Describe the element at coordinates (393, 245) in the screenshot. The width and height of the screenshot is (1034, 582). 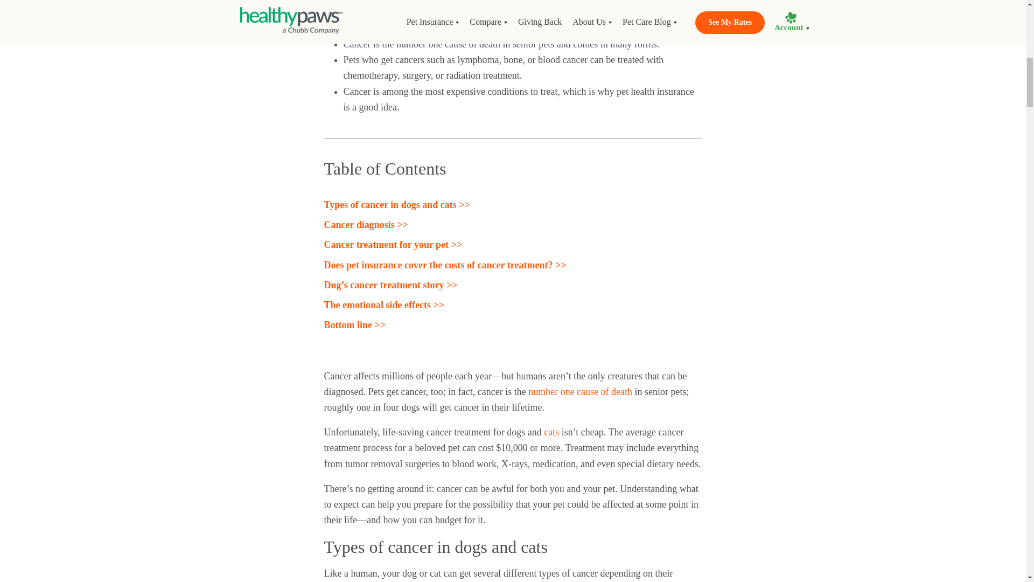
I see `Cancer treatment for your pet` at that location.